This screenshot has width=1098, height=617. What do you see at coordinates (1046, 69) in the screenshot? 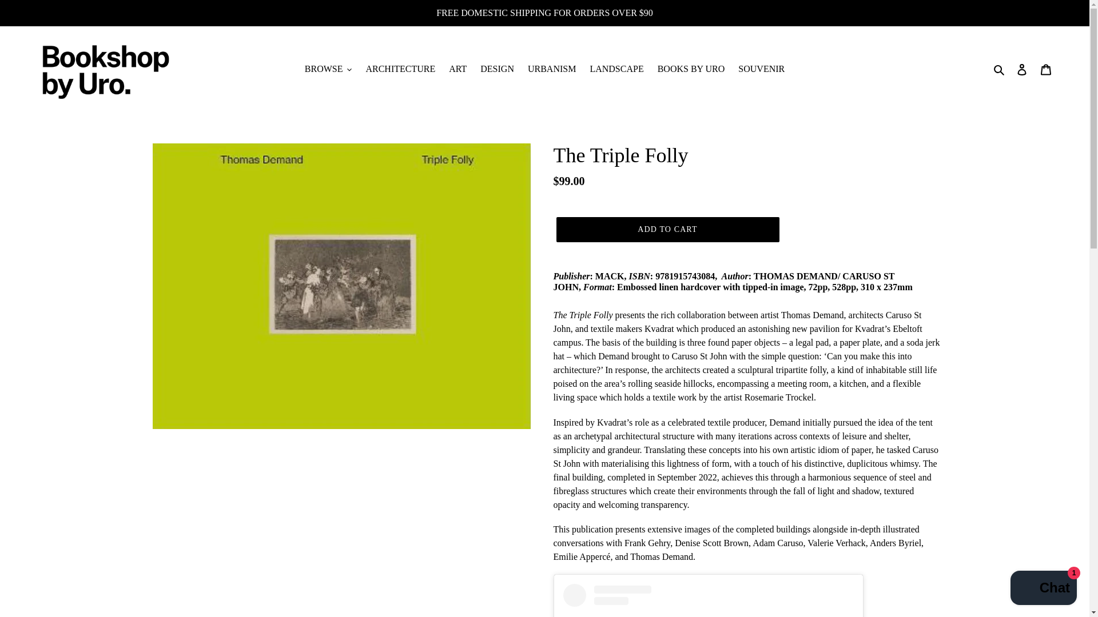
I see `Cart` at bounding box center [1046, 69].